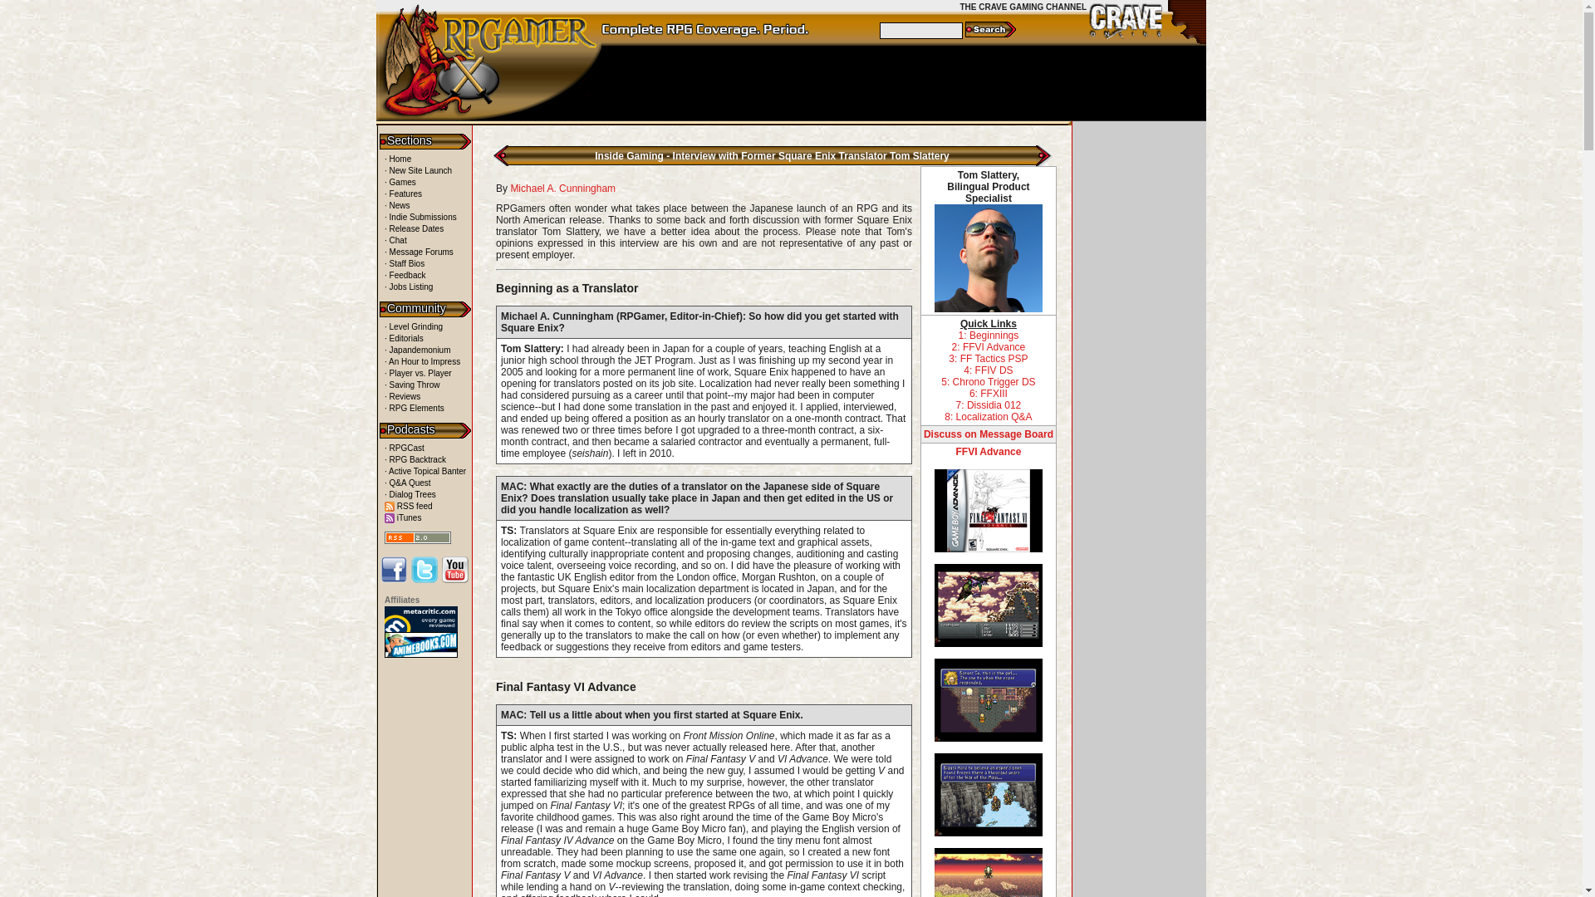  I want to click on An Hour to Impress - Archive, so click(422, 360).